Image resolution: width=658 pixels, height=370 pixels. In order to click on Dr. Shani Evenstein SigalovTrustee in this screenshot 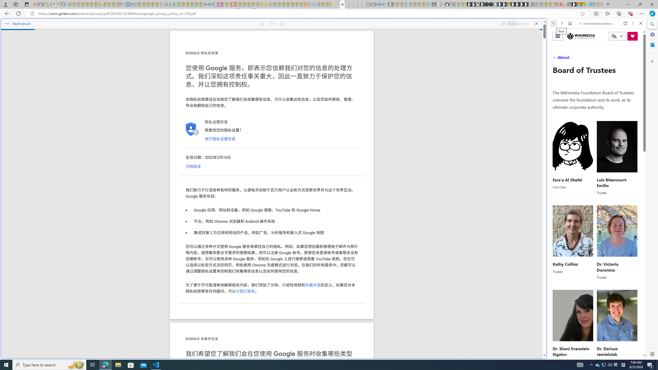, I will do `click(573, 327)`.